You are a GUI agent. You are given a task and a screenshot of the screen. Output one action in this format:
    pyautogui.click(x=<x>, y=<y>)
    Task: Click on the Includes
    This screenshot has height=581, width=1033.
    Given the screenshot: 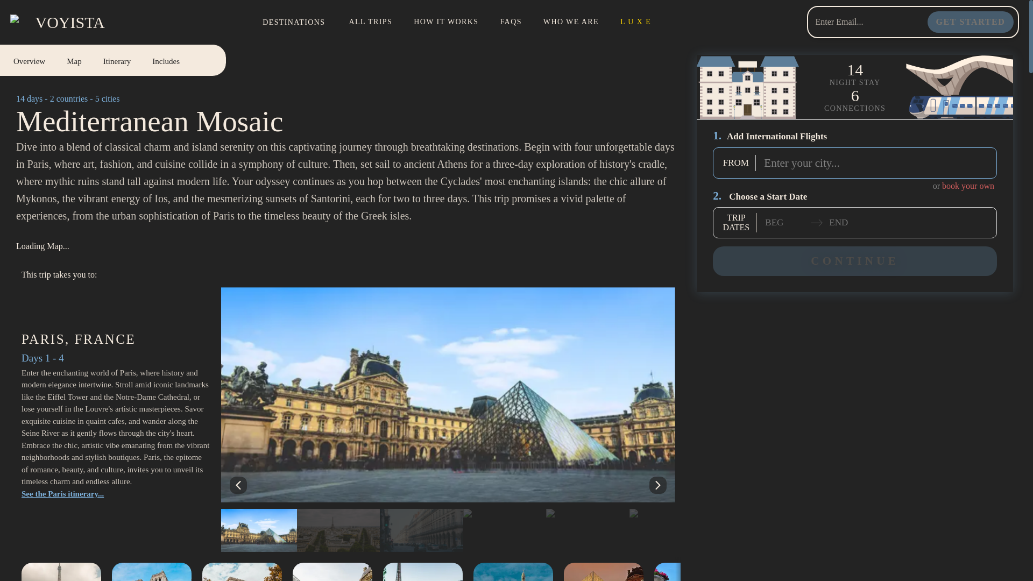 What is the action you would take?
    pyautogui.click(x=166, y=60)
    